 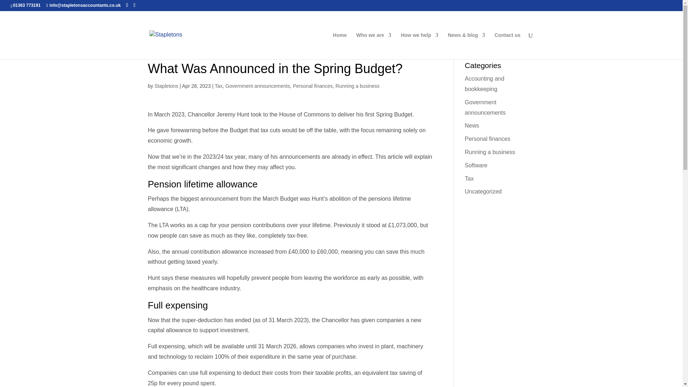 I want to click on Contact us, so click(x=507, y=46).